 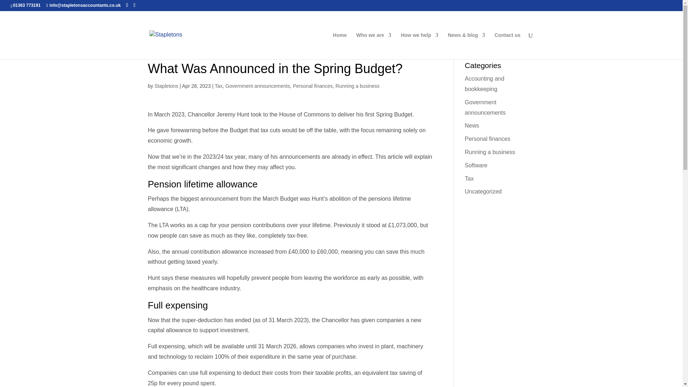 I want to click on Contact us, so click(x=507, y=46).